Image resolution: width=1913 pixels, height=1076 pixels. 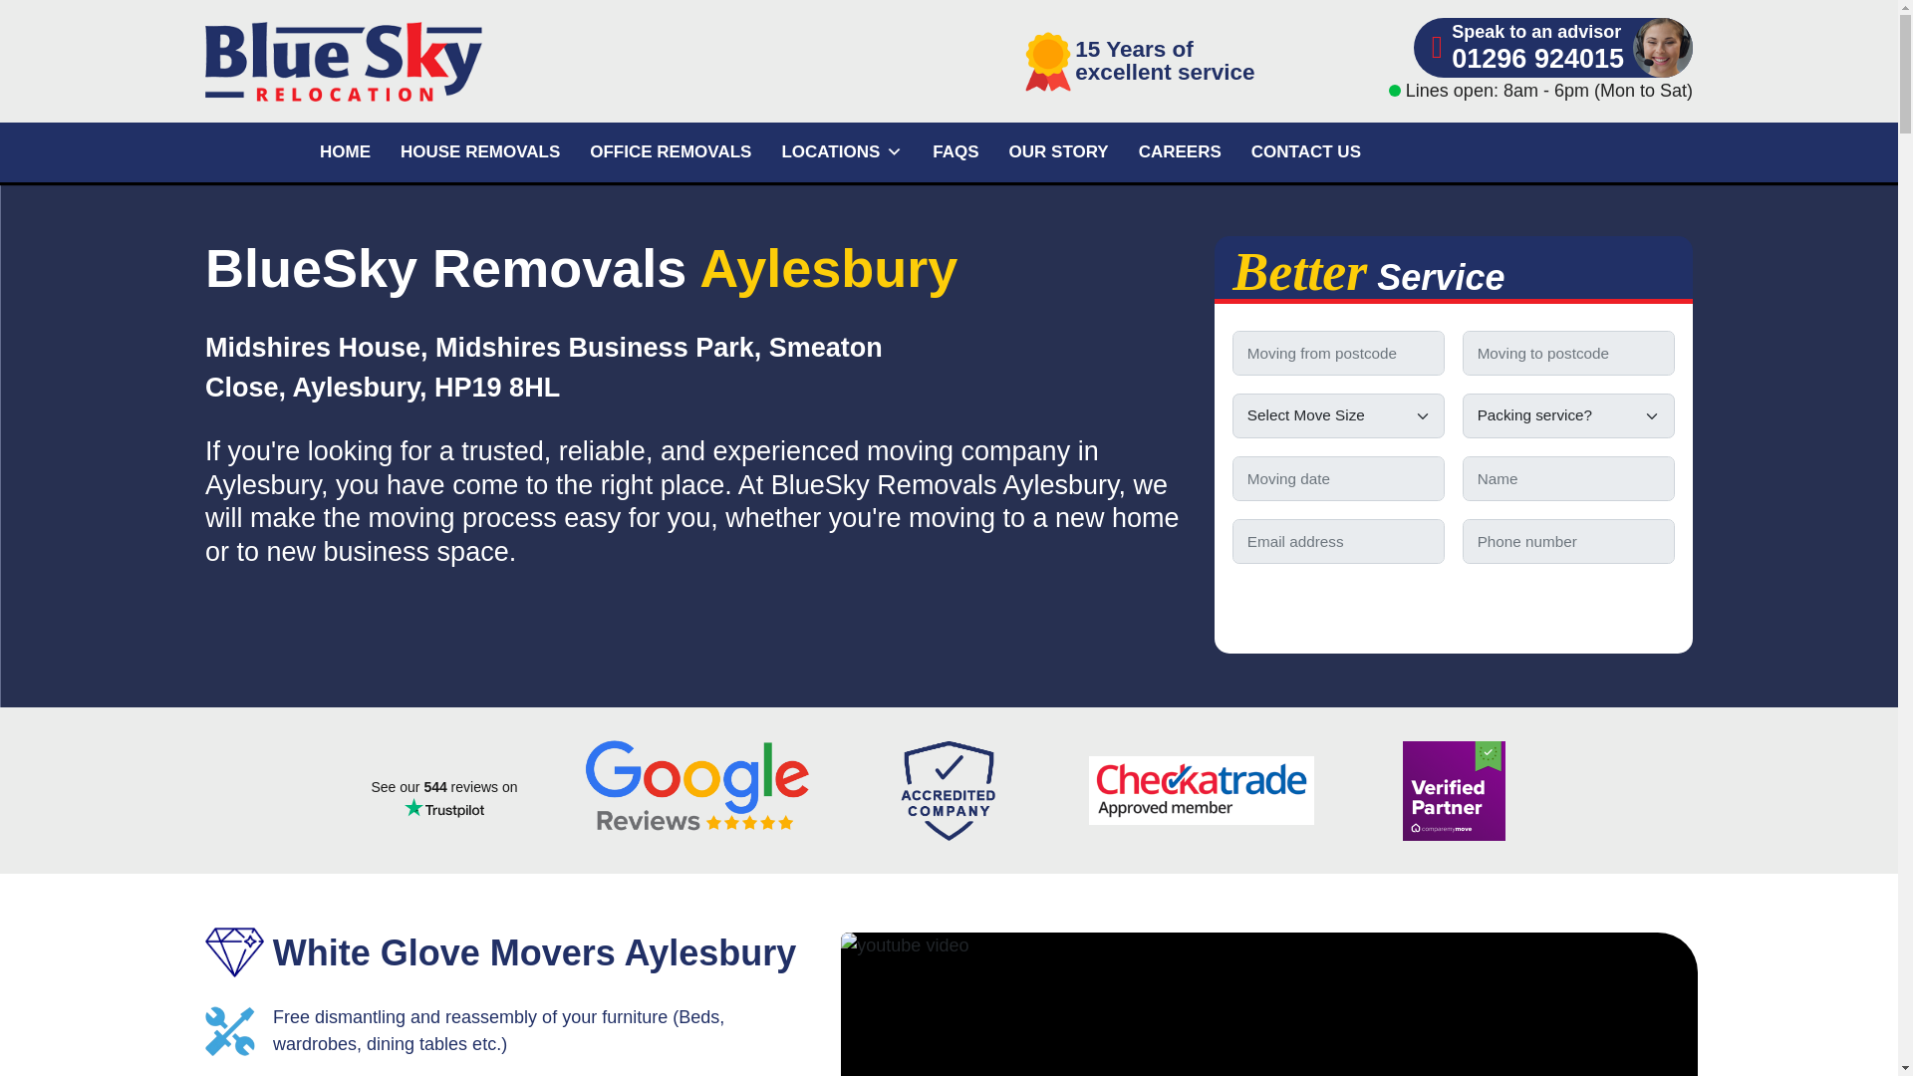 What do you see at coordinates (443, 799) in the screenshot?
I see `Customer reviews powered by Trustpilot` at bounding box center [443, 799].